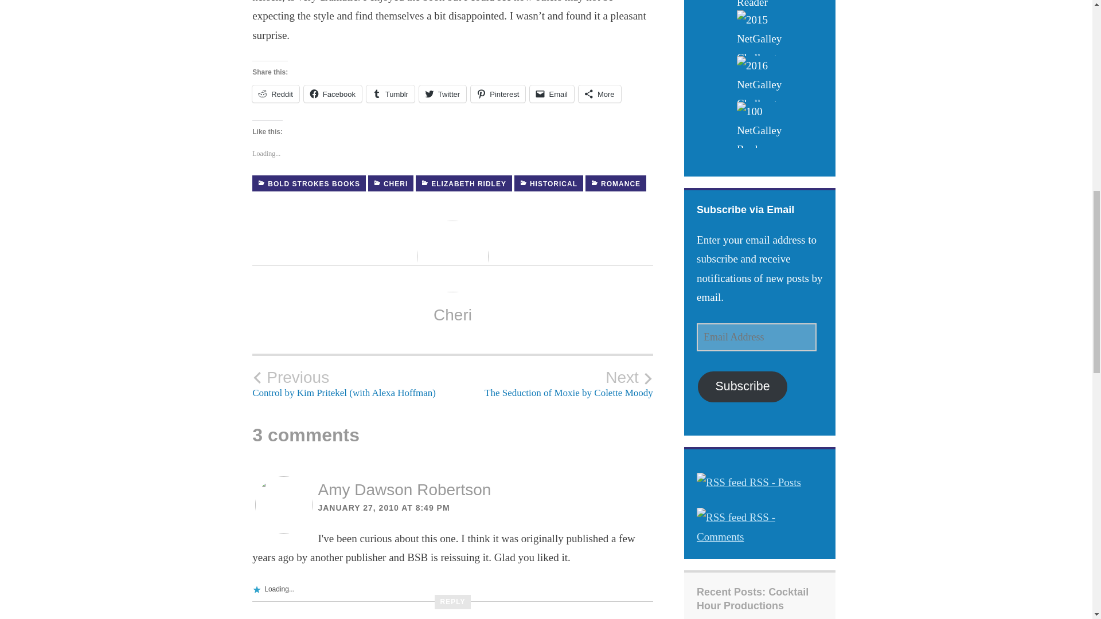  Describe the element at coordinates (553, 383) in the screenshot. I see `Click to share on Reddit` at that location.